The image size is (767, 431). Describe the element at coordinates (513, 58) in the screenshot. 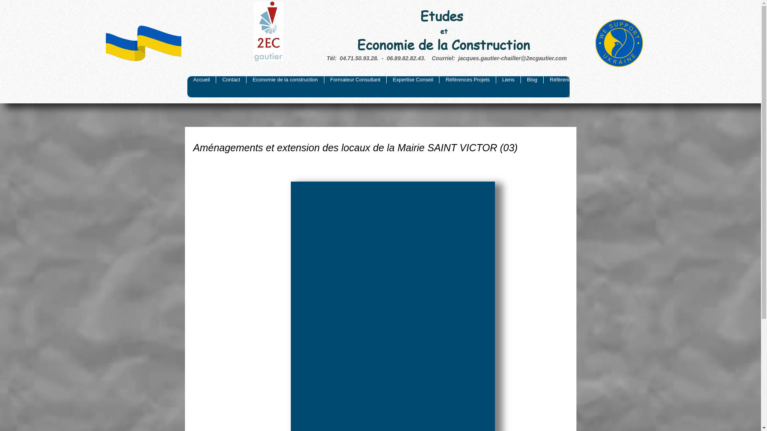

I see `jacques.gautier-chailler@2ecgautier.com` at that location.